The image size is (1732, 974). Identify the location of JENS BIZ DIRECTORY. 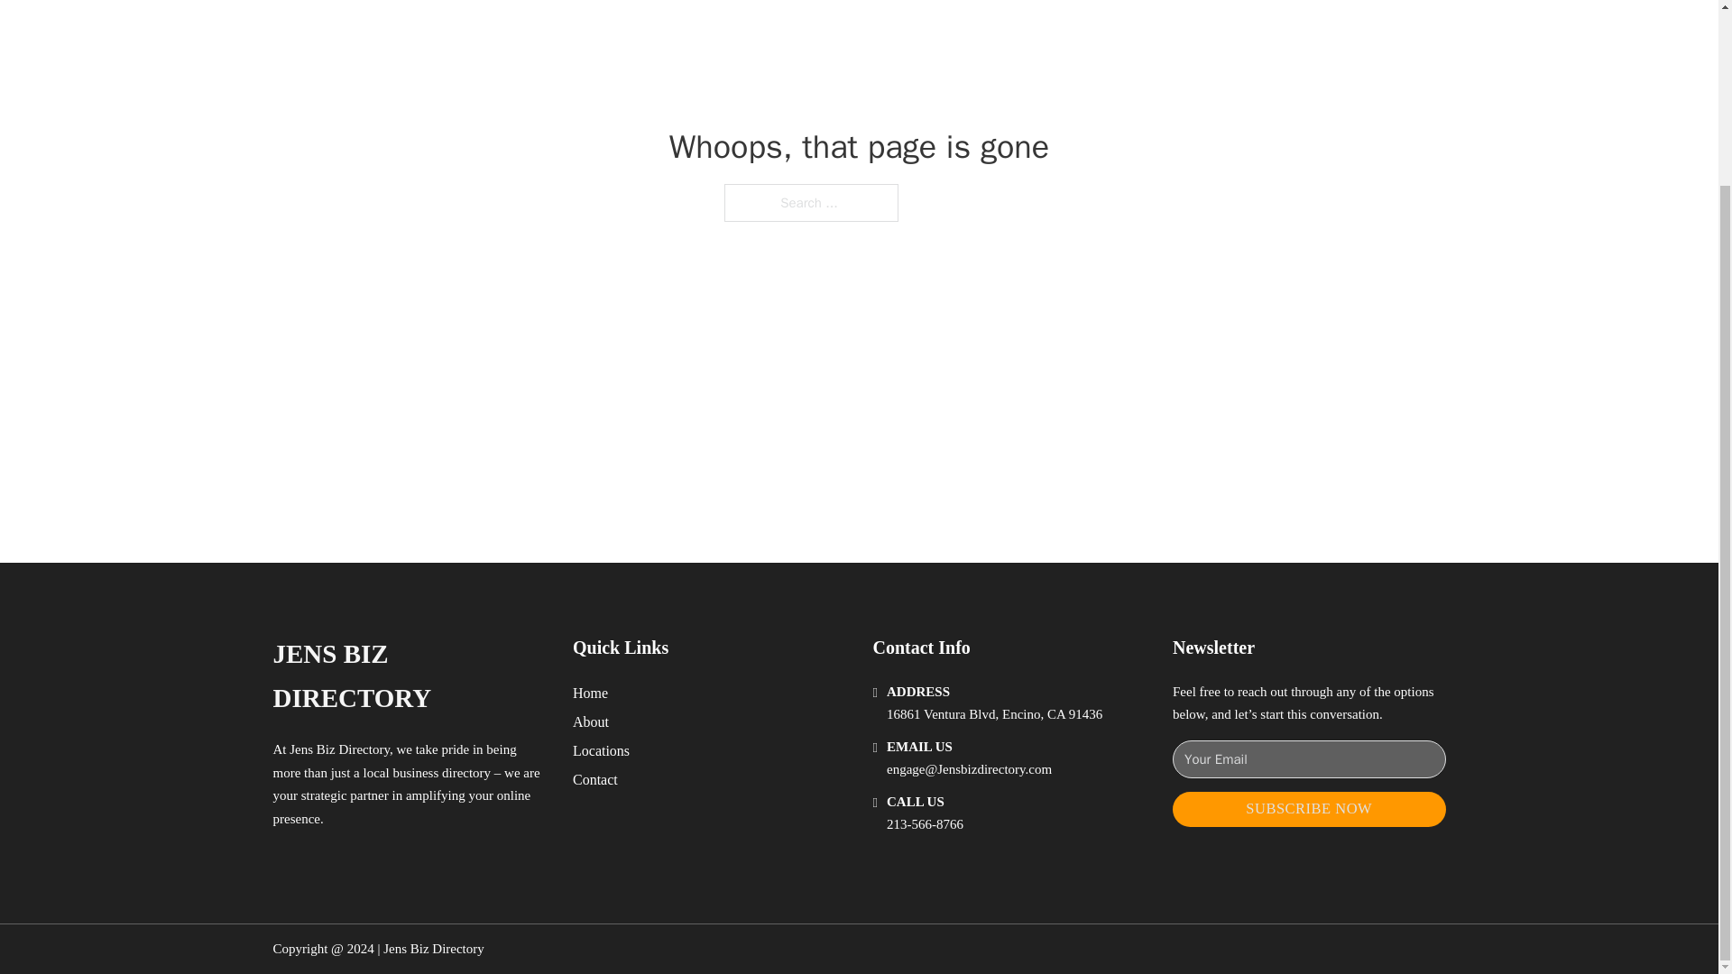
(408, 676).